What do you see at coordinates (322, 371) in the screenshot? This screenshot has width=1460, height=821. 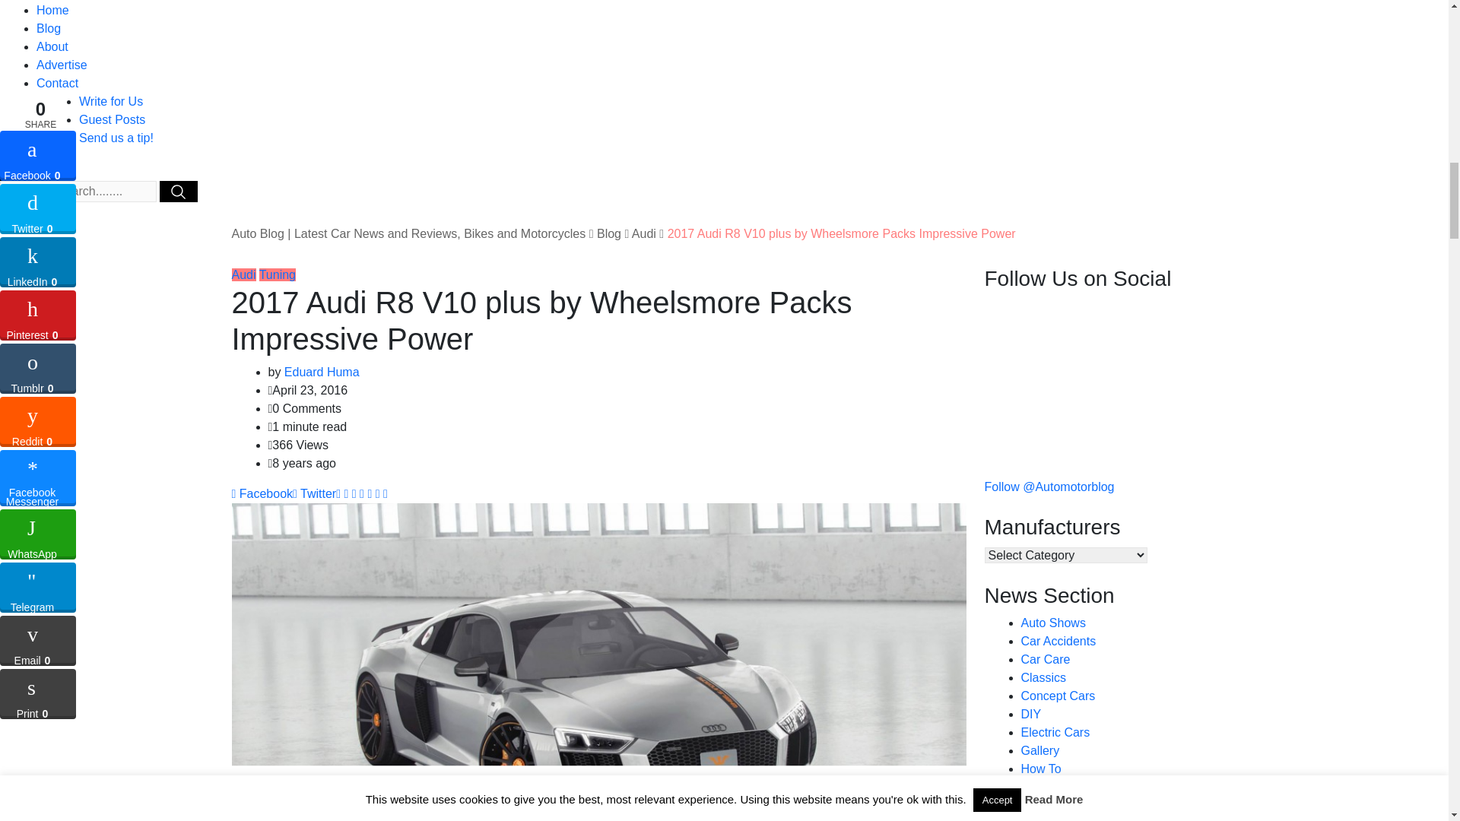 I see `Posts by Eduard Huma` at bounding box center [322, 371].